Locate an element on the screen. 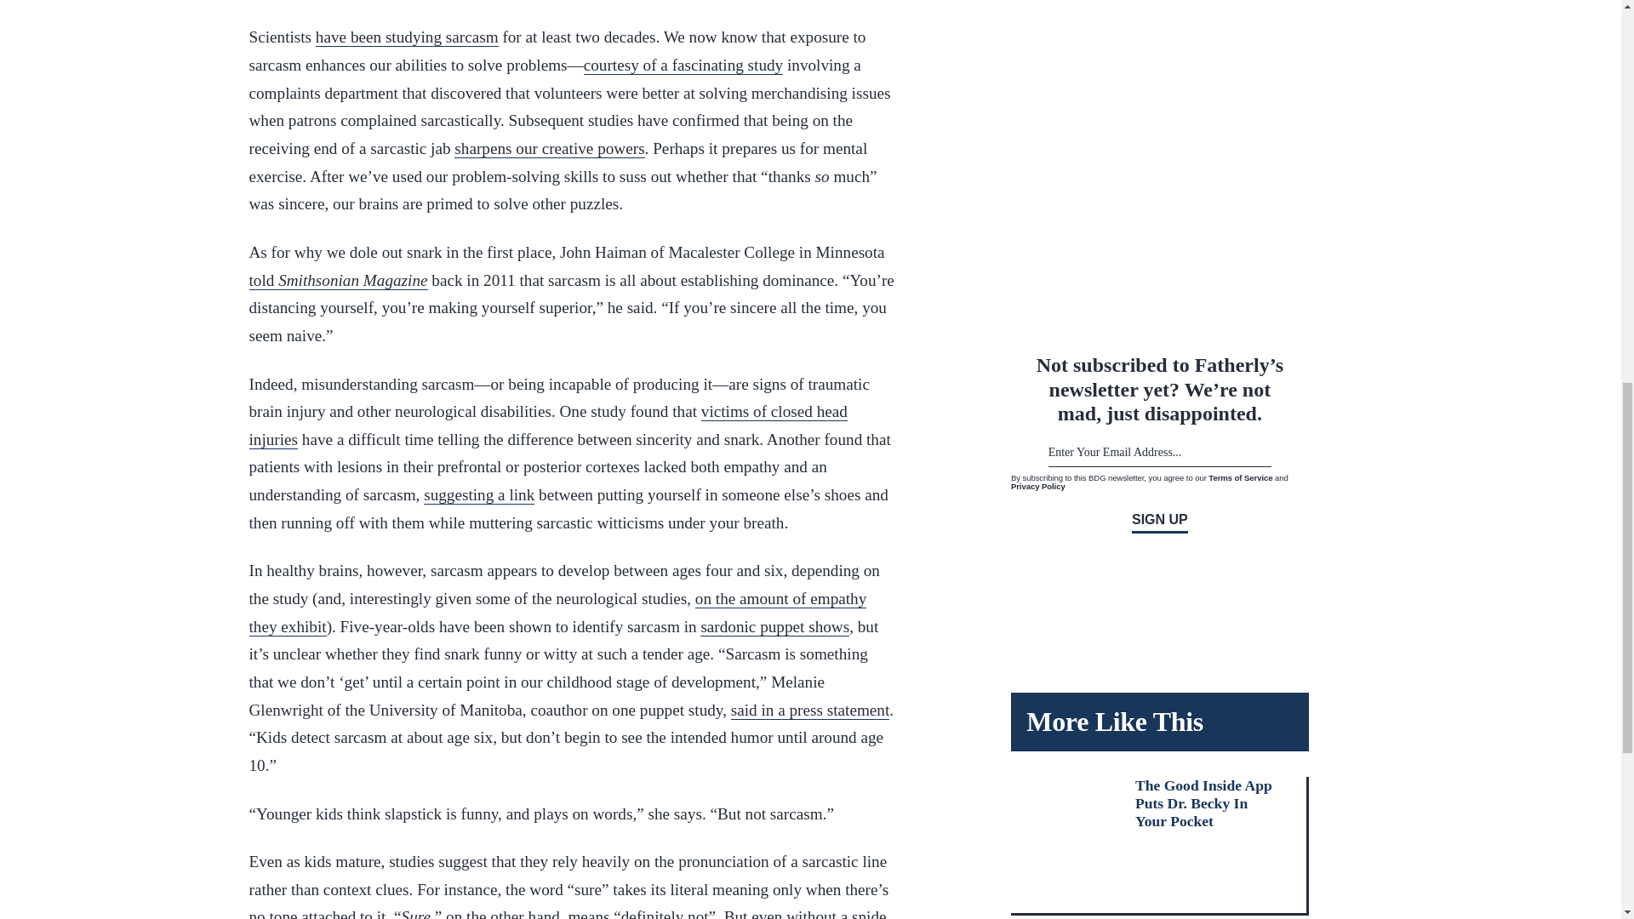 This screenshot has width=1634, height=919. SIGN UP is located at coordinates (1159, 522).